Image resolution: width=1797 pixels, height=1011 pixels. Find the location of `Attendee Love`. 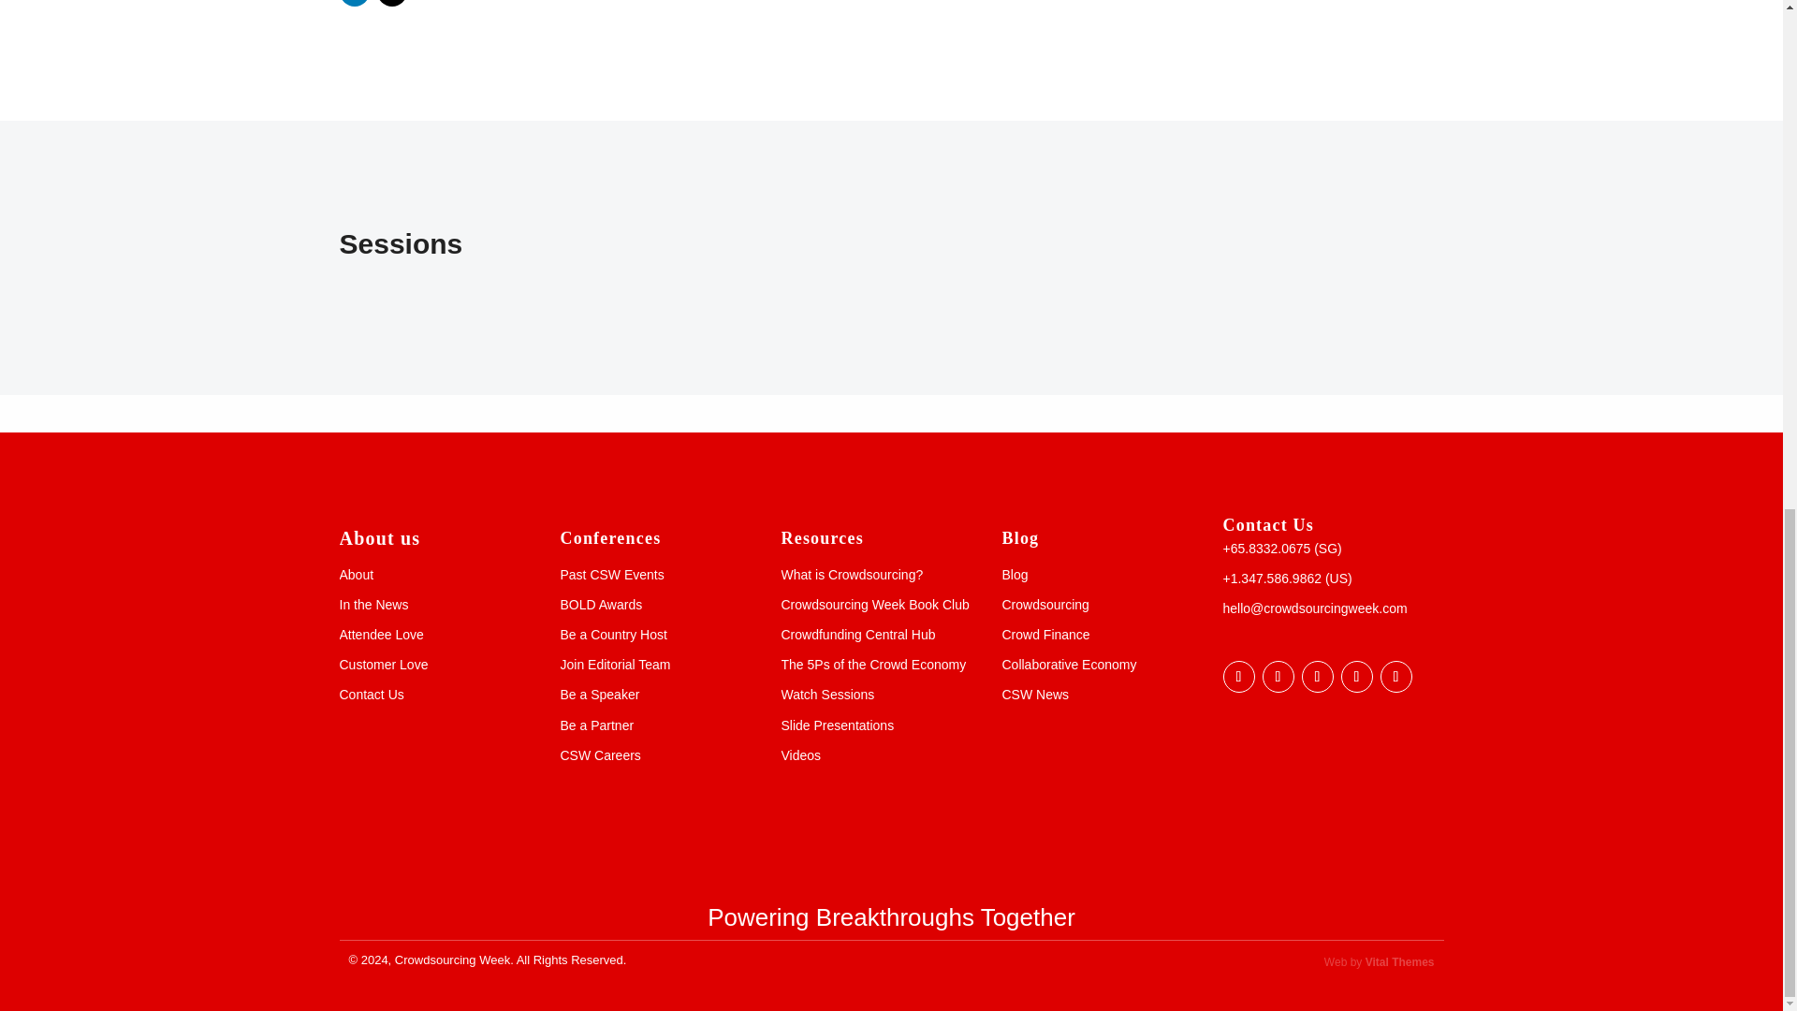

Attendee Love is located at coordinates (380, 634).